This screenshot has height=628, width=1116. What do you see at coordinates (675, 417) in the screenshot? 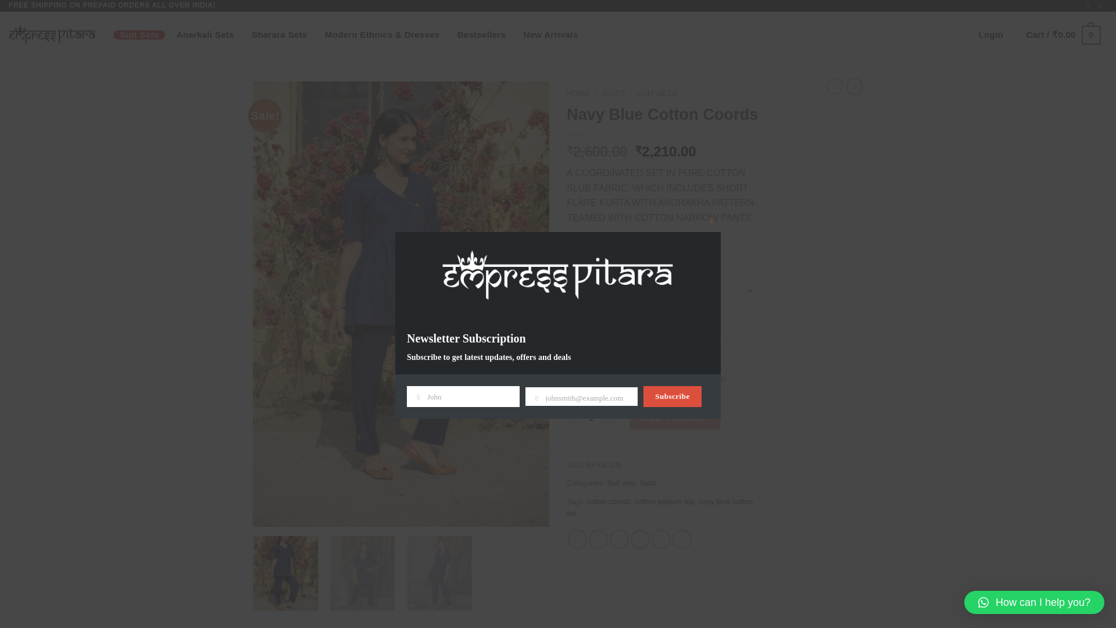
I see `ADD TO CART` at bounding box center [675, 417].